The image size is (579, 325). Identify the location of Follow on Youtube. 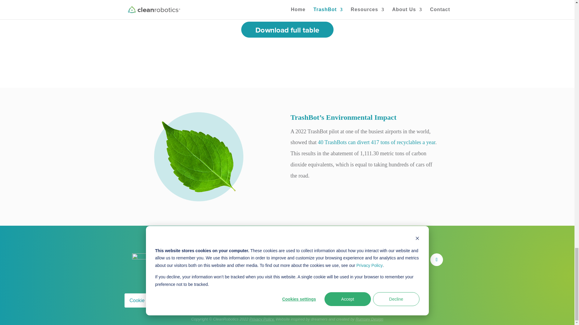
(402, 259).